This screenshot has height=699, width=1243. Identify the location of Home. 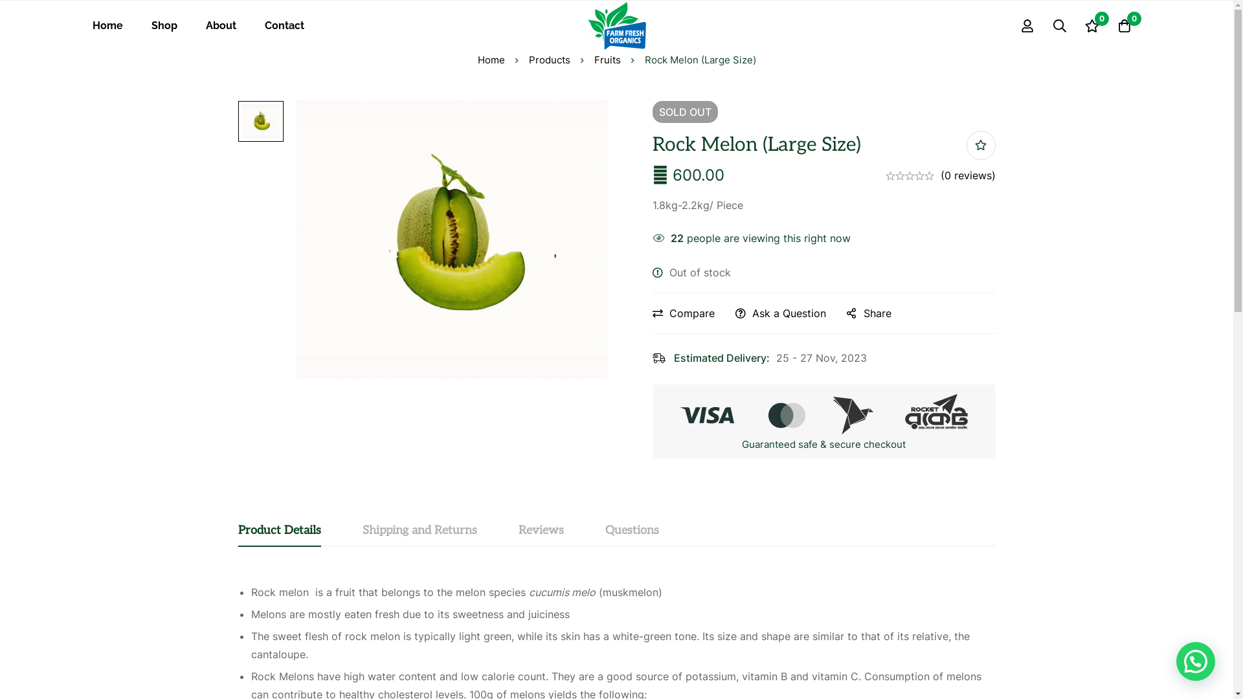
(107, 26).